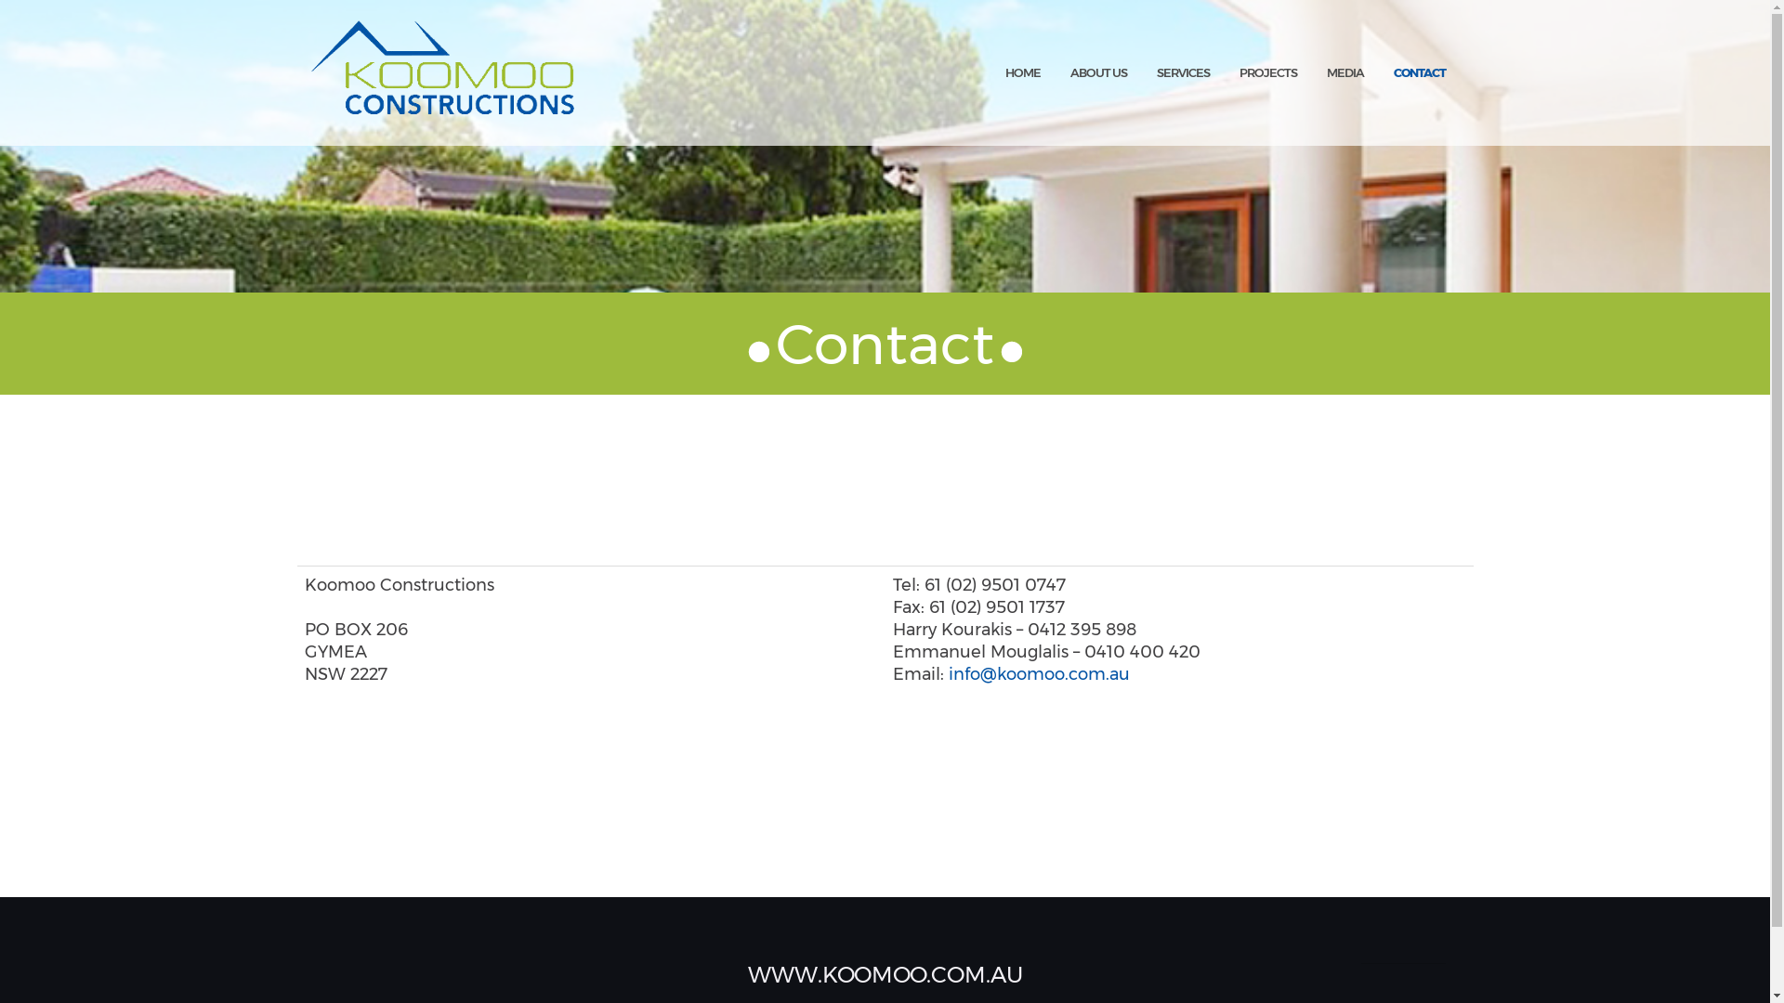  What do you see at coordinates (1023, 74) in the screenshot?
I see `HOME` at bounding box center [1023, 74].